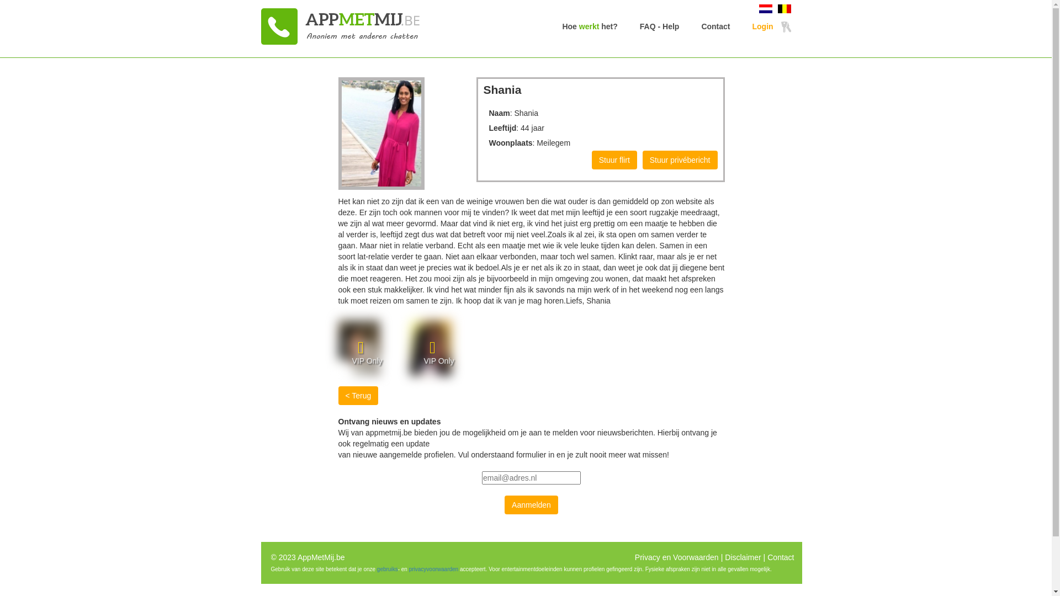  What do you see at coordinates (771, 26) in the screenshot?
I see `Login` at bounding box center [771, 26].